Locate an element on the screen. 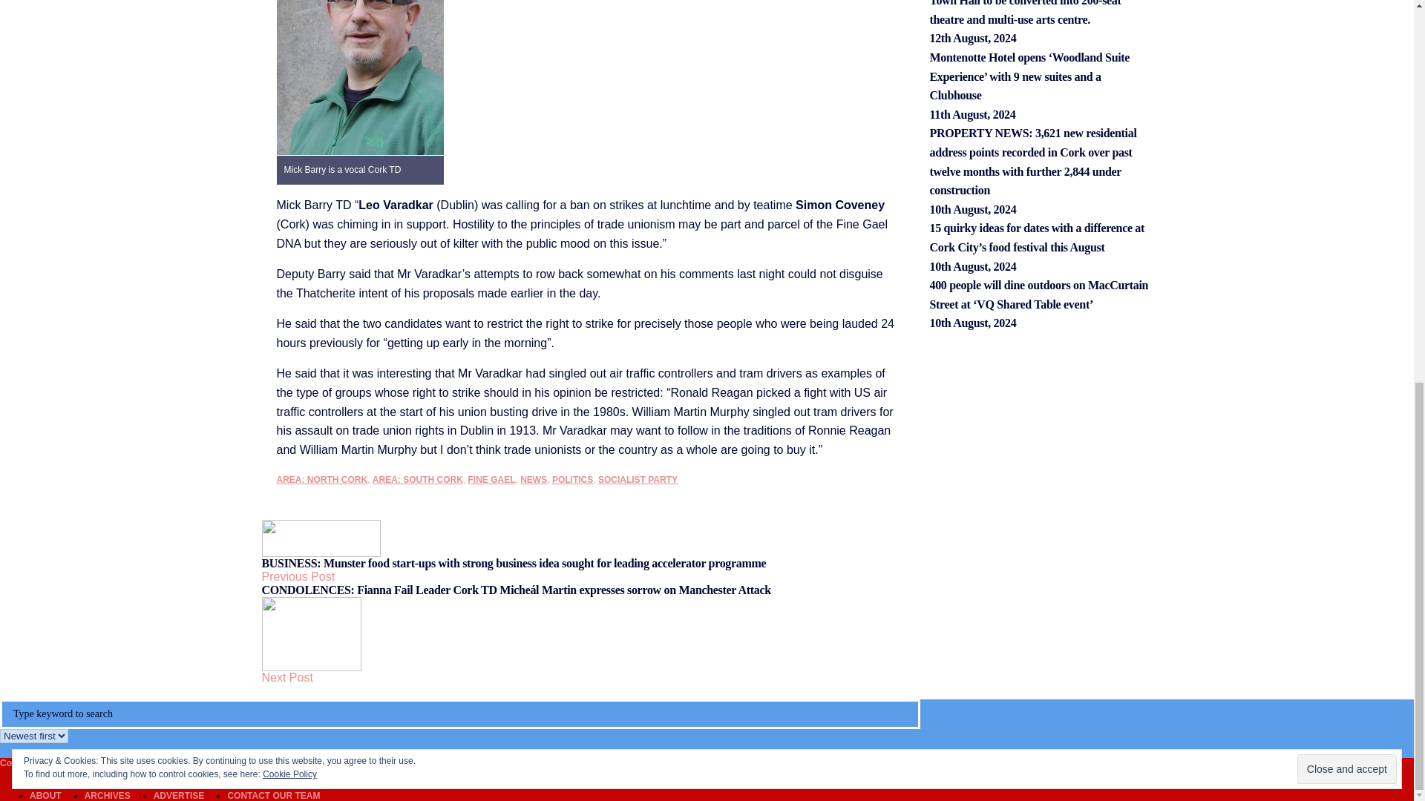 This screenshot has height=801, width=1425. Type keyword to search is located at coordinates (460, 713).